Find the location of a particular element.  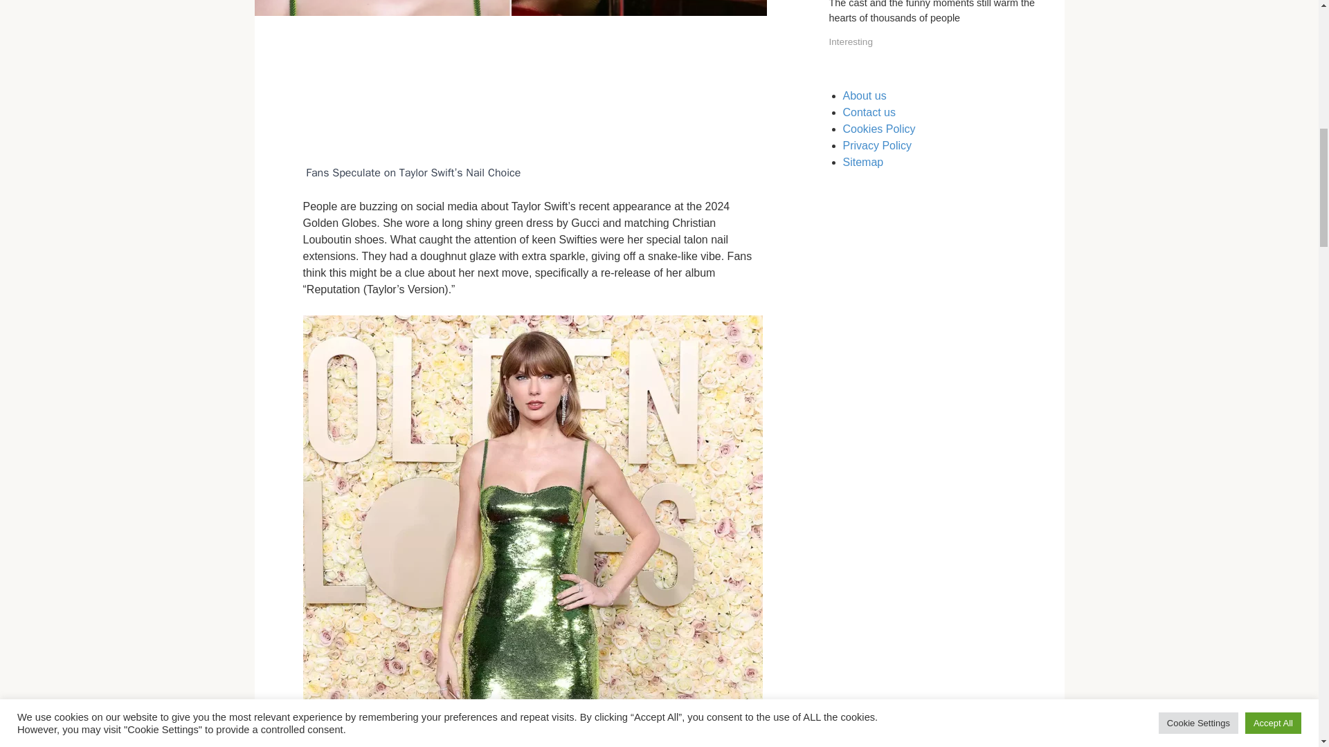

Advertisement is located at coordinates (534, 89).